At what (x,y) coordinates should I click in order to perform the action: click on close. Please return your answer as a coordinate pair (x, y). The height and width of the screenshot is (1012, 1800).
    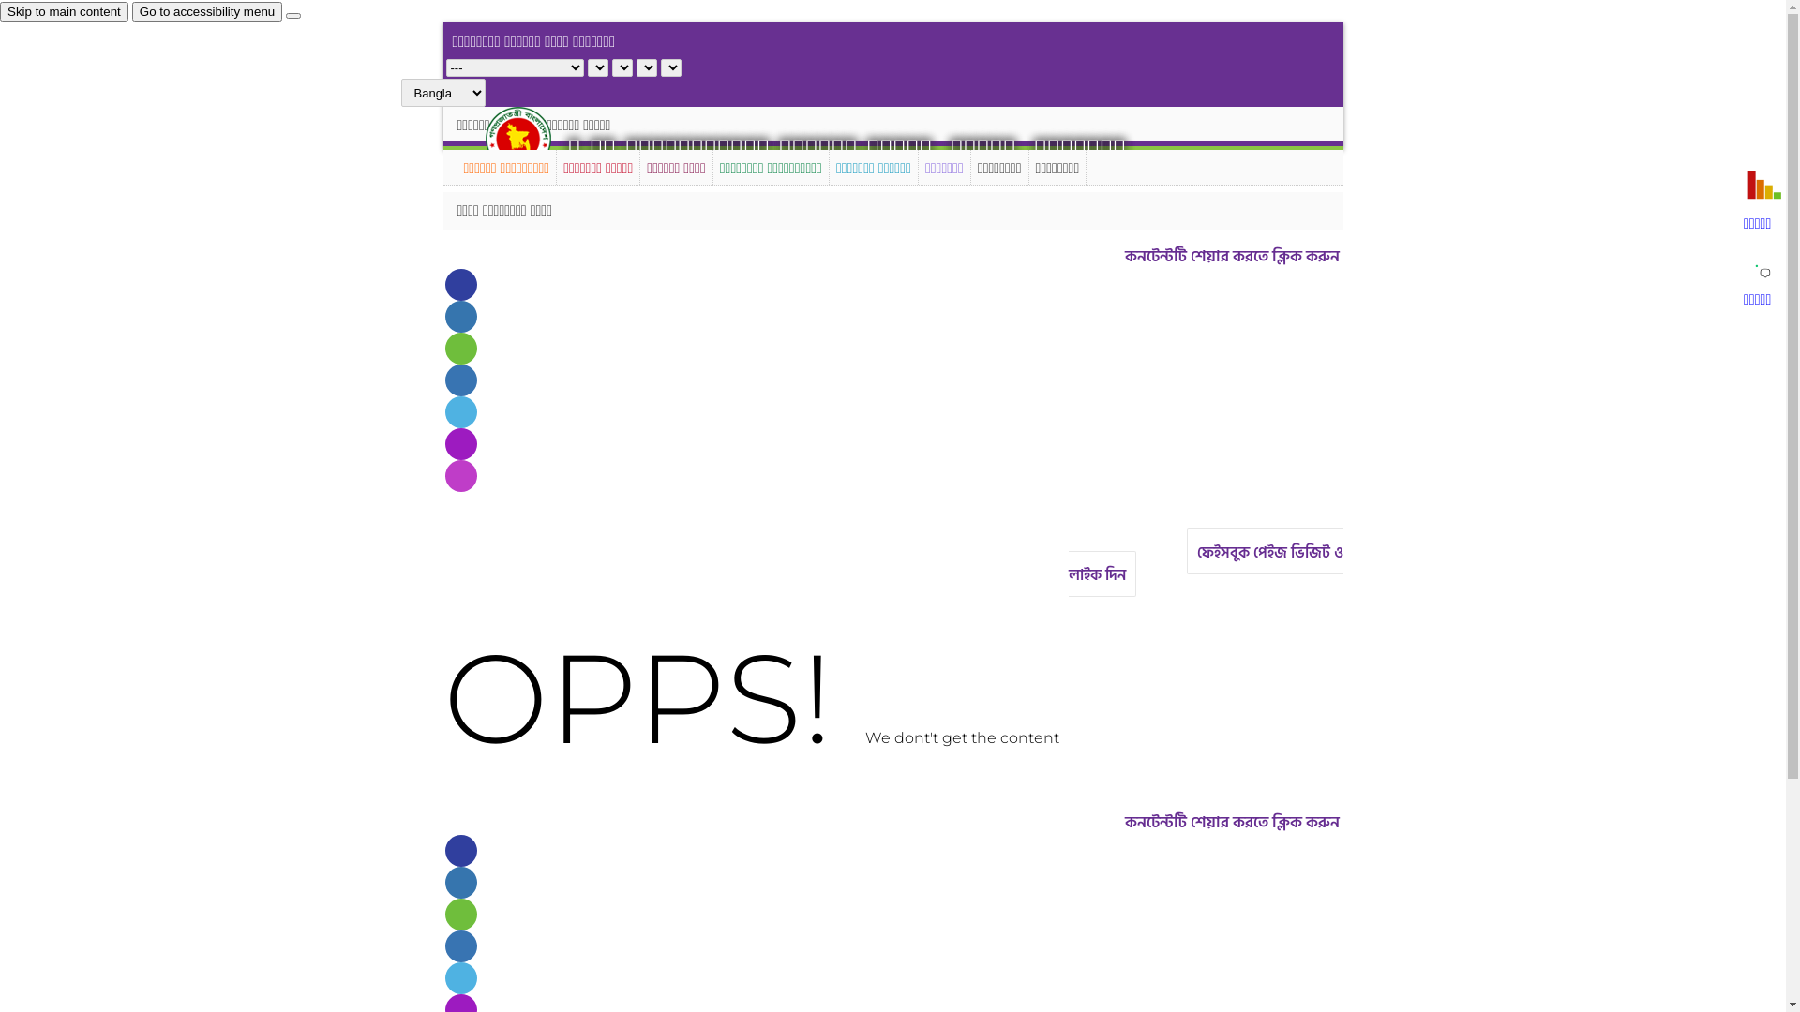
    Looking at the image, I should click on (293, 16).